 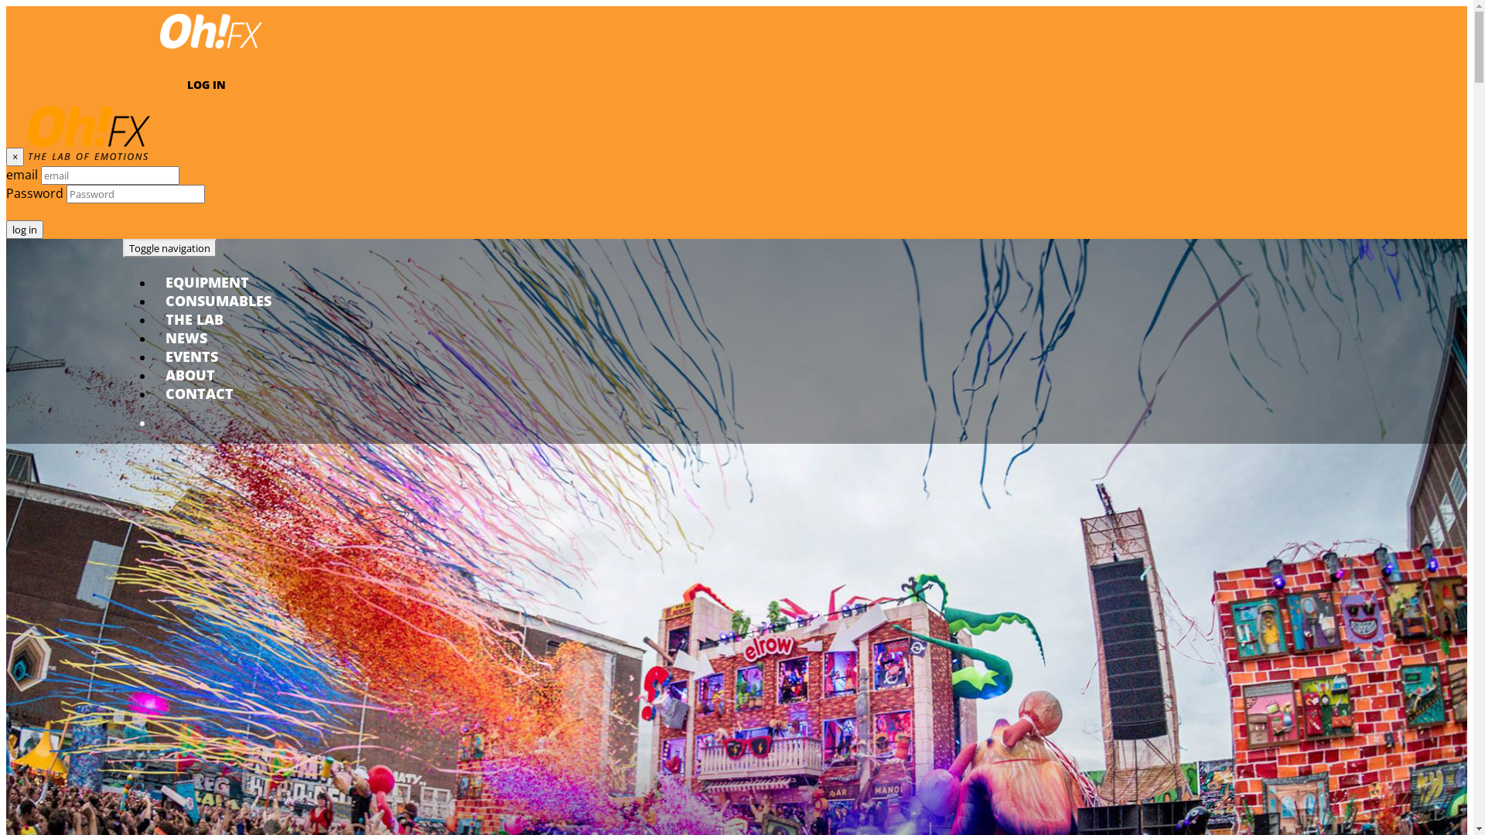 I want to click on EQUIPMENT, so click(x=207, y=282).